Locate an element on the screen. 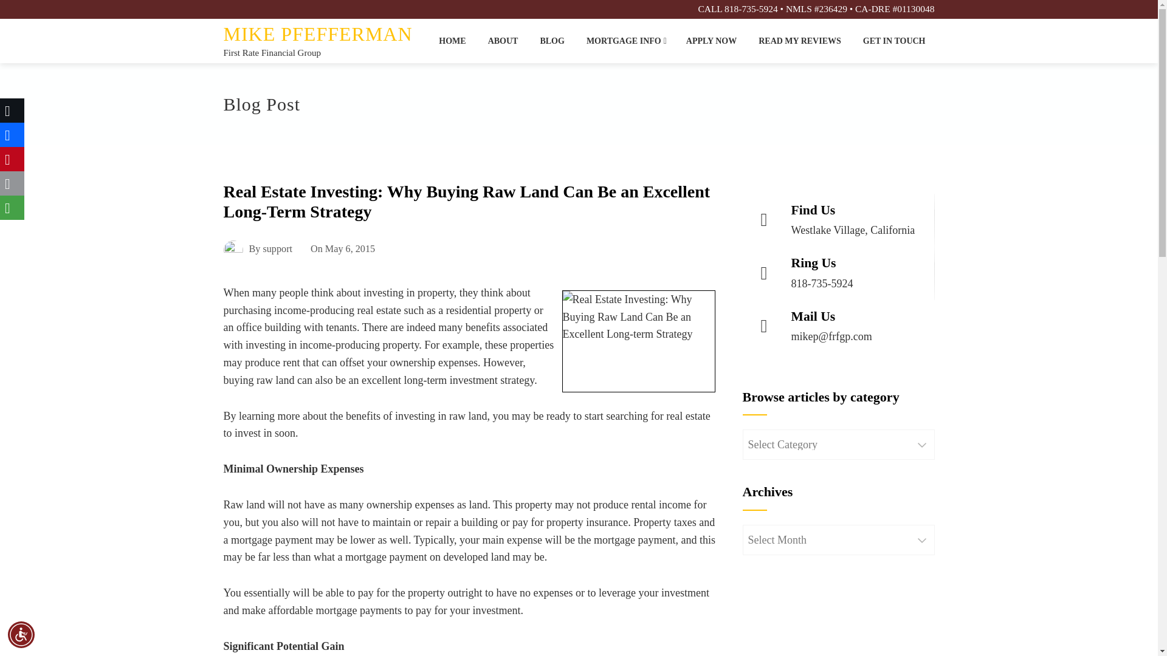 The image size is (1167, 656). APPLY NOW is located at coordinates (711, 41).